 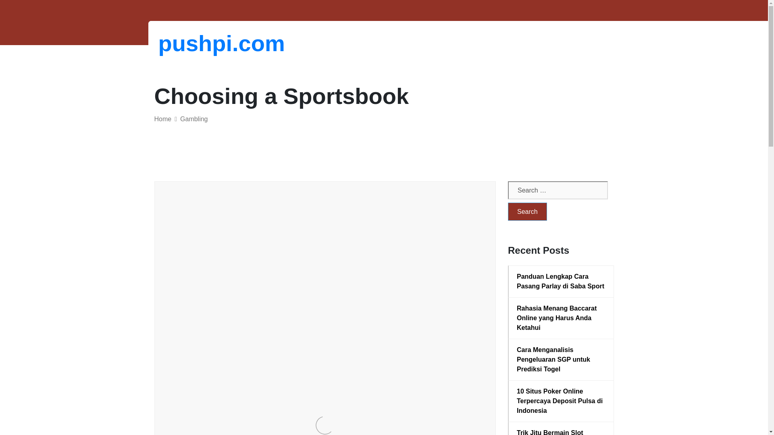 What do you see at coordinates (561, 431) in the screenshot?
I see `Trik Jitu Bermain Slot Pragmatic Maxwin untuk Pemula` at bounding box center [561, 431].